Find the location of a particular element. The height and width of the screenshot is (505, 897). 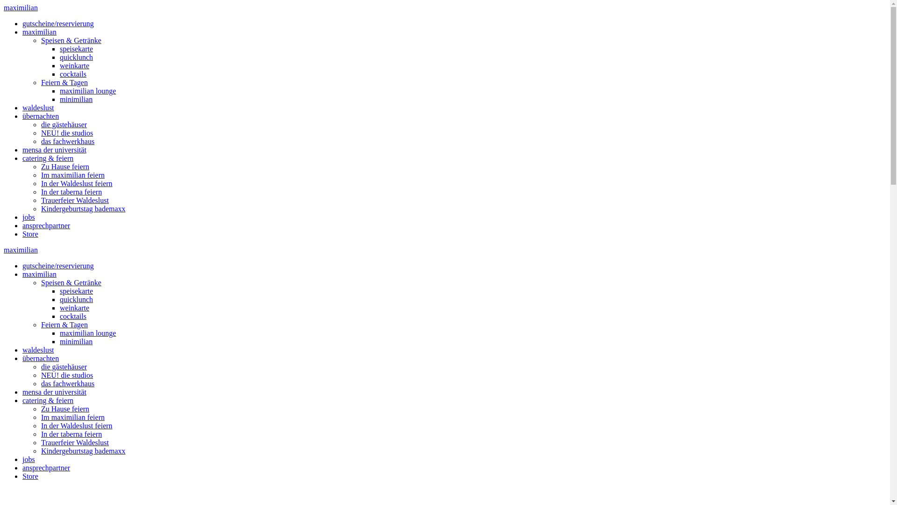

Kindergeburtstag bademaxx is located at coordinates (83, 209).